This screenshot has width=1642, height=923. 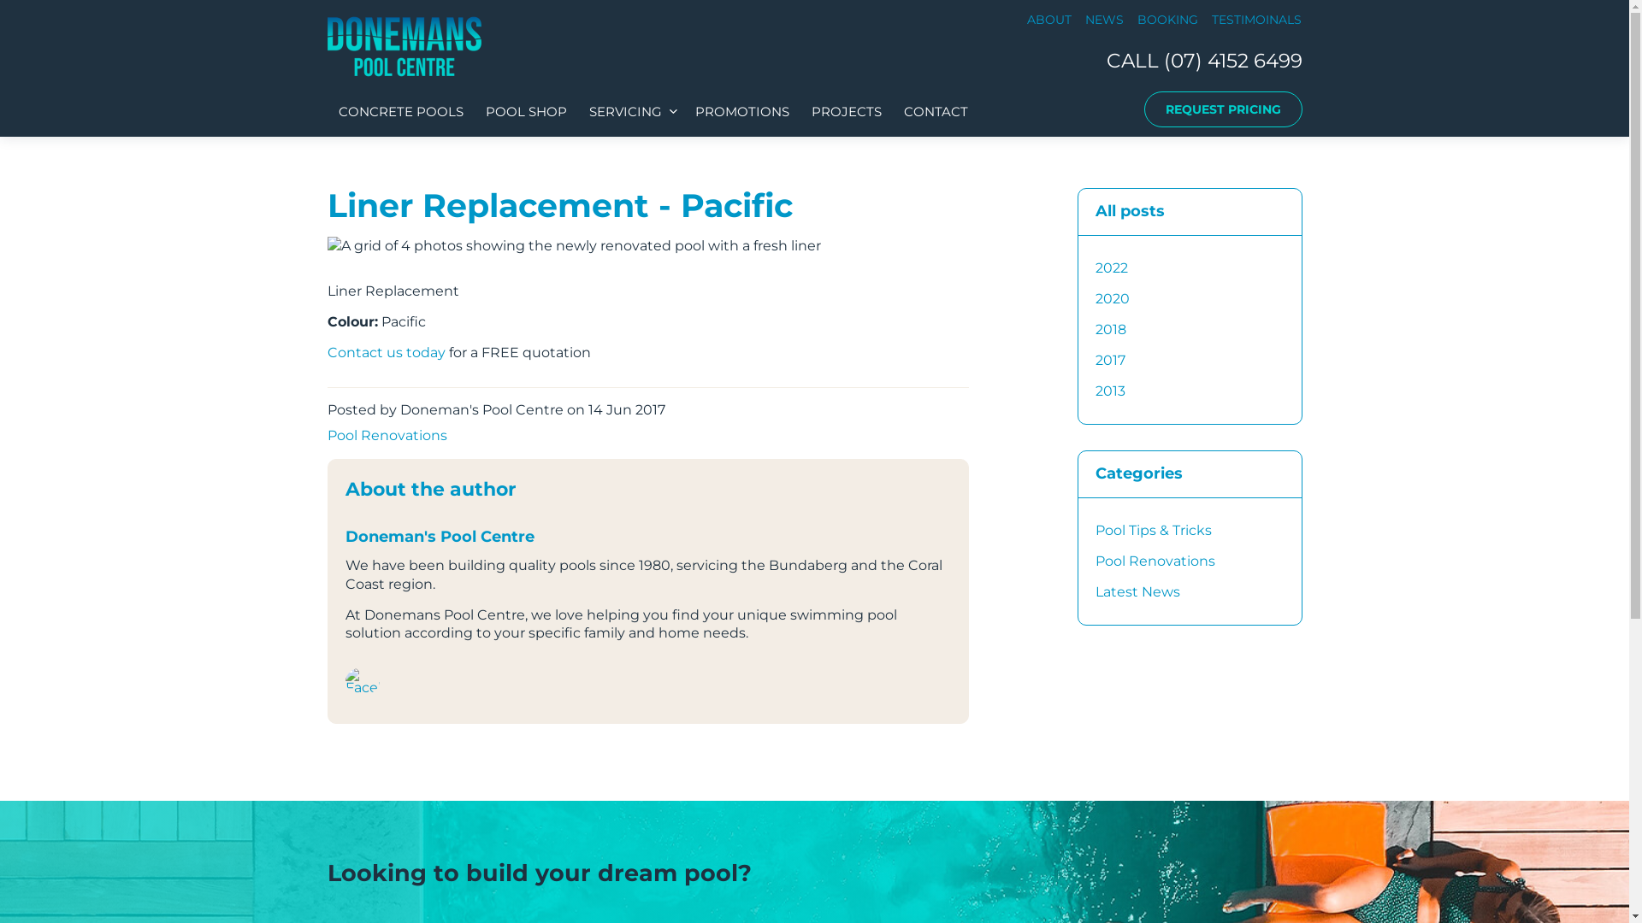 I want to click on SERVICING, so click(x=631, y=111).